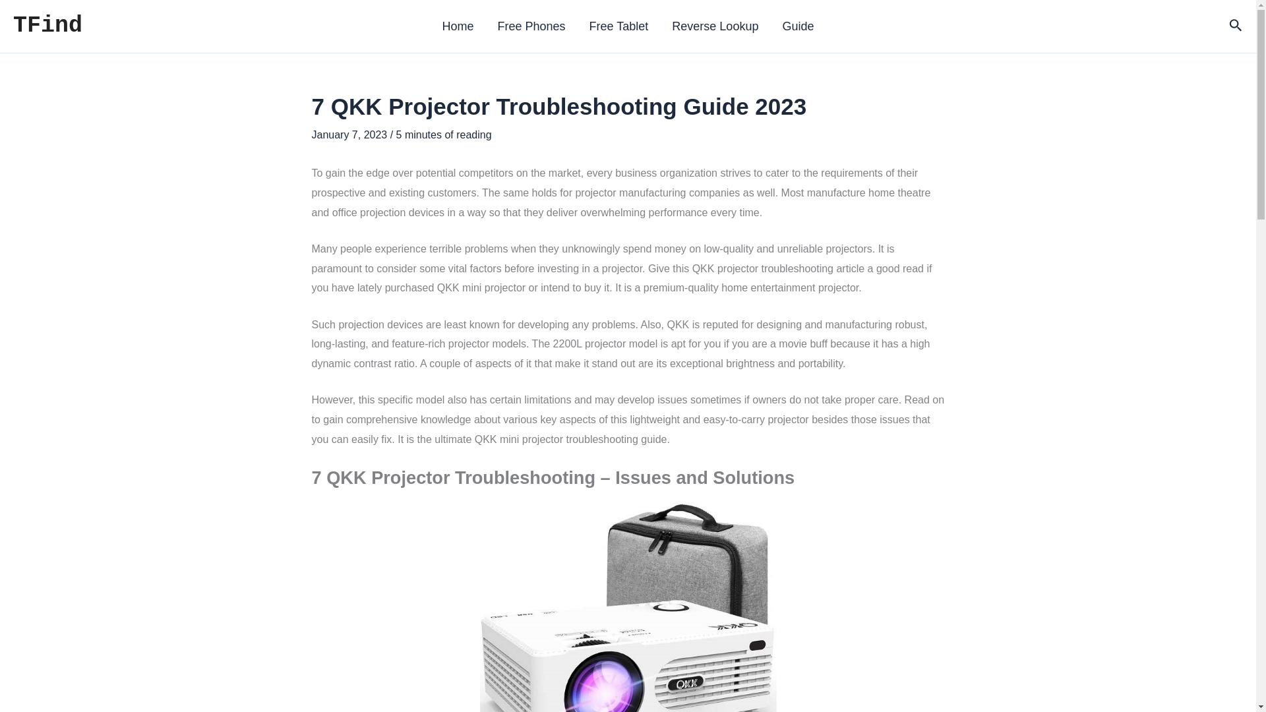  What do you see at coordinates (458, 26) in the screenshot?
I see `Home` at bounding box center [458, 26].